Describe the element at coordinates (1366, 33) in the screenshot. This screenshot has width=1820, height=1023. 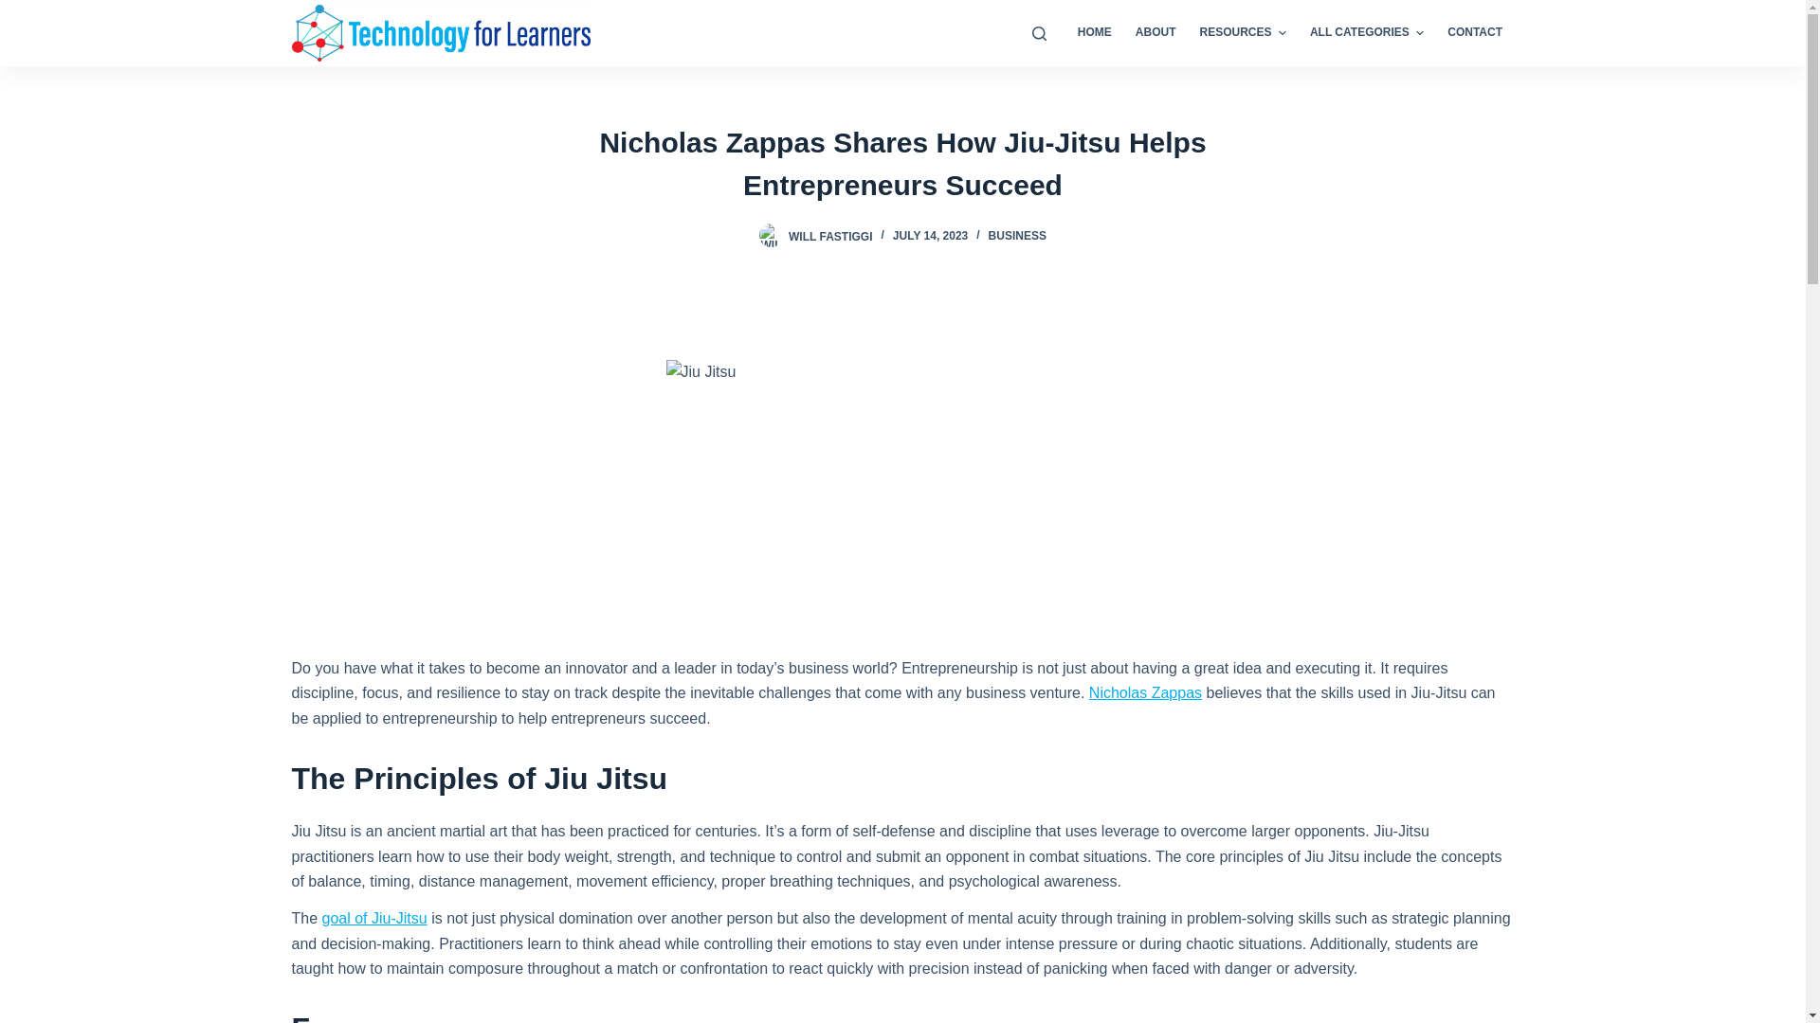
I see `ALL CATEGORIES` at that location.